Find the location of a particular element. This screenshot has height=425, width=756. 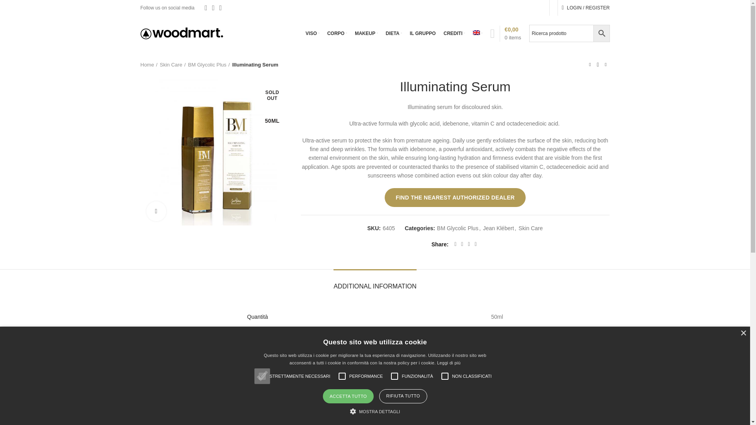

strict is located at coordinates (262, 376).